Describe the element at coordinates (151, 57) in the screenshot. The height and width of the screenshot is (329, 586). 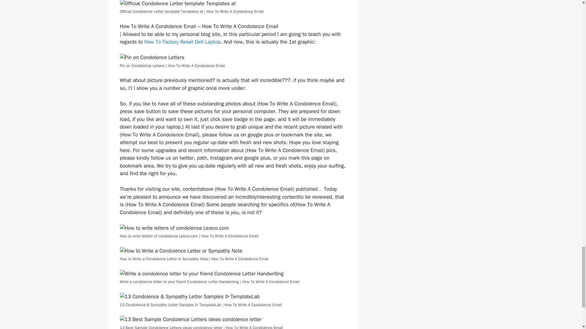
I see `Pin on Condolence Letters` at that location.